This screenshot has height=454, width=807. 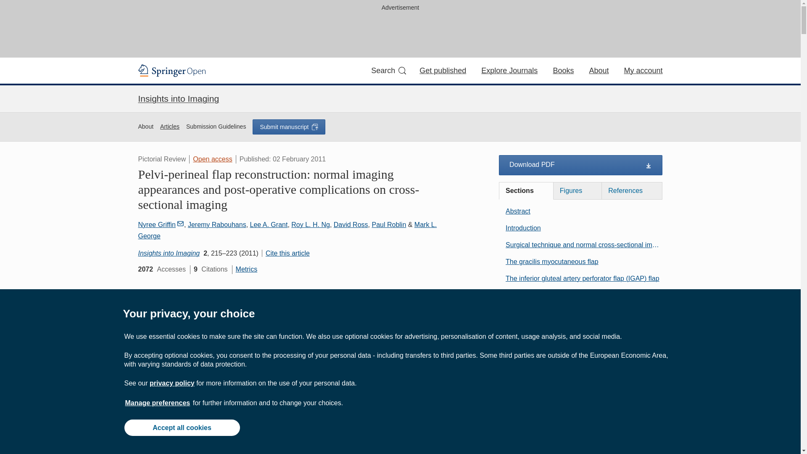 What do you see at coordinates (145, 127) in the screenshot?
I see `About` at bounding box center [145, 127].